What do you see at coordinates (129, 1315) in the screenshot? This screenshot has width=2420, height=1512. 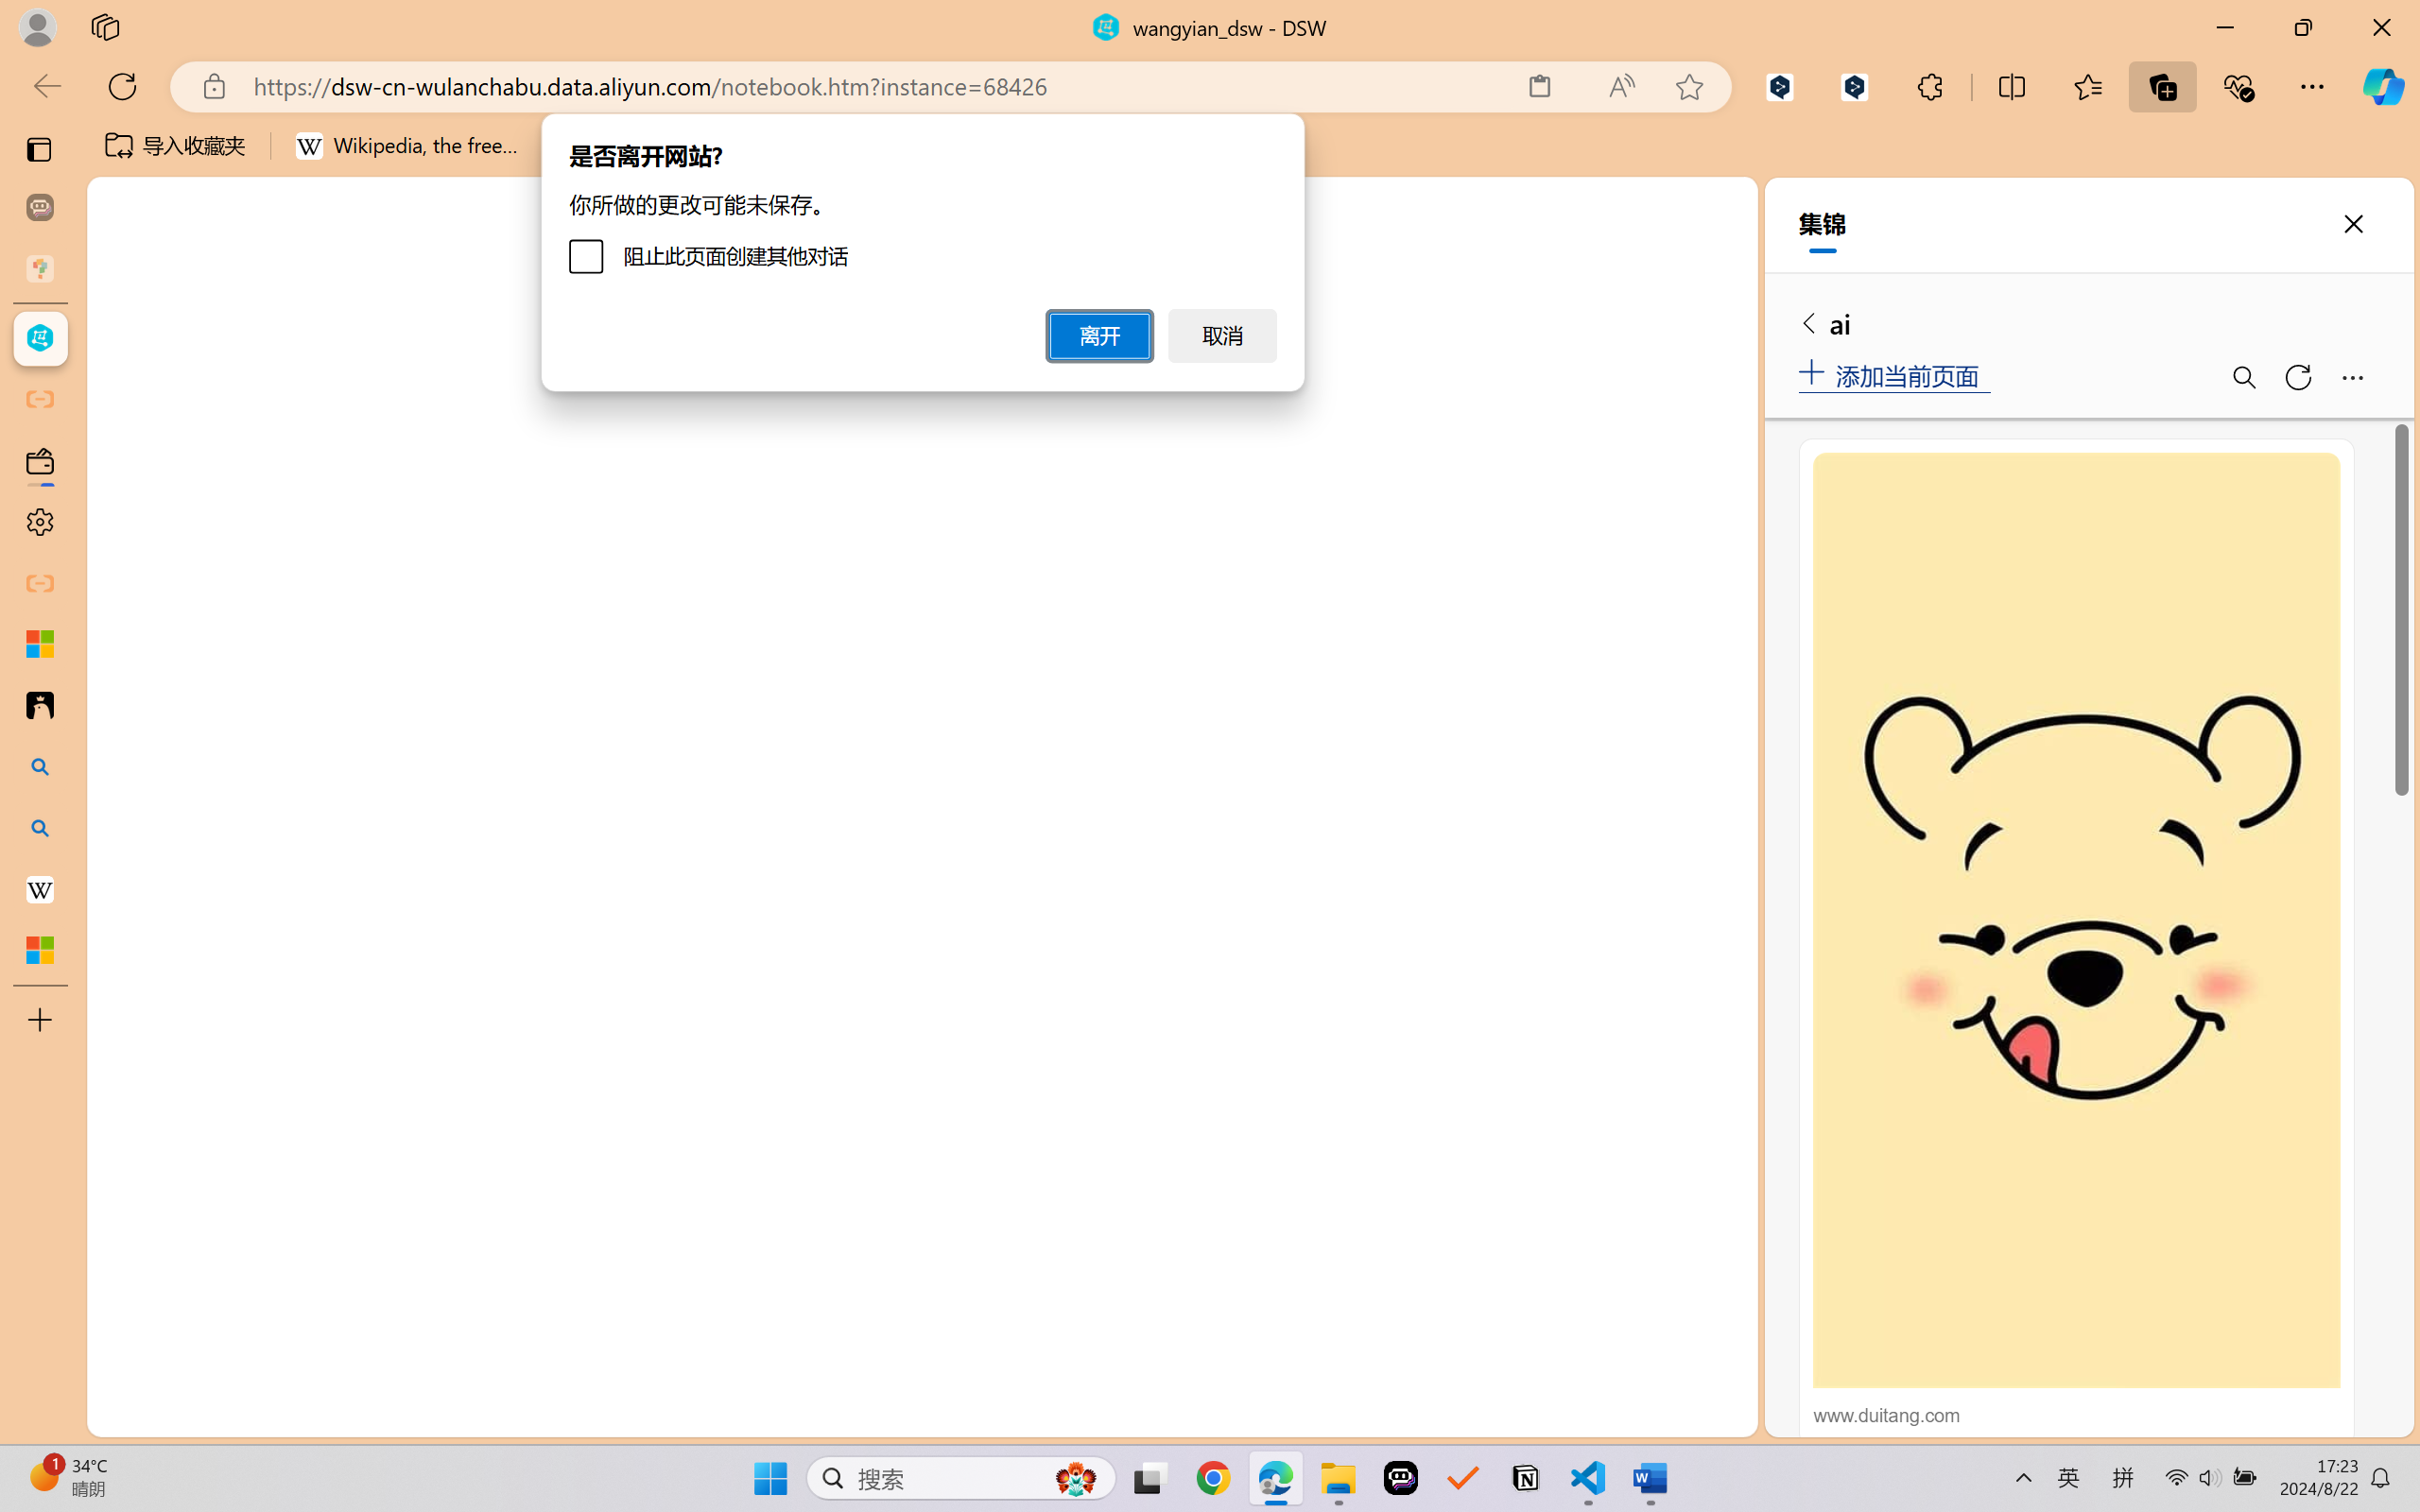 I see `Manage` at bounding box center [129, 1315].